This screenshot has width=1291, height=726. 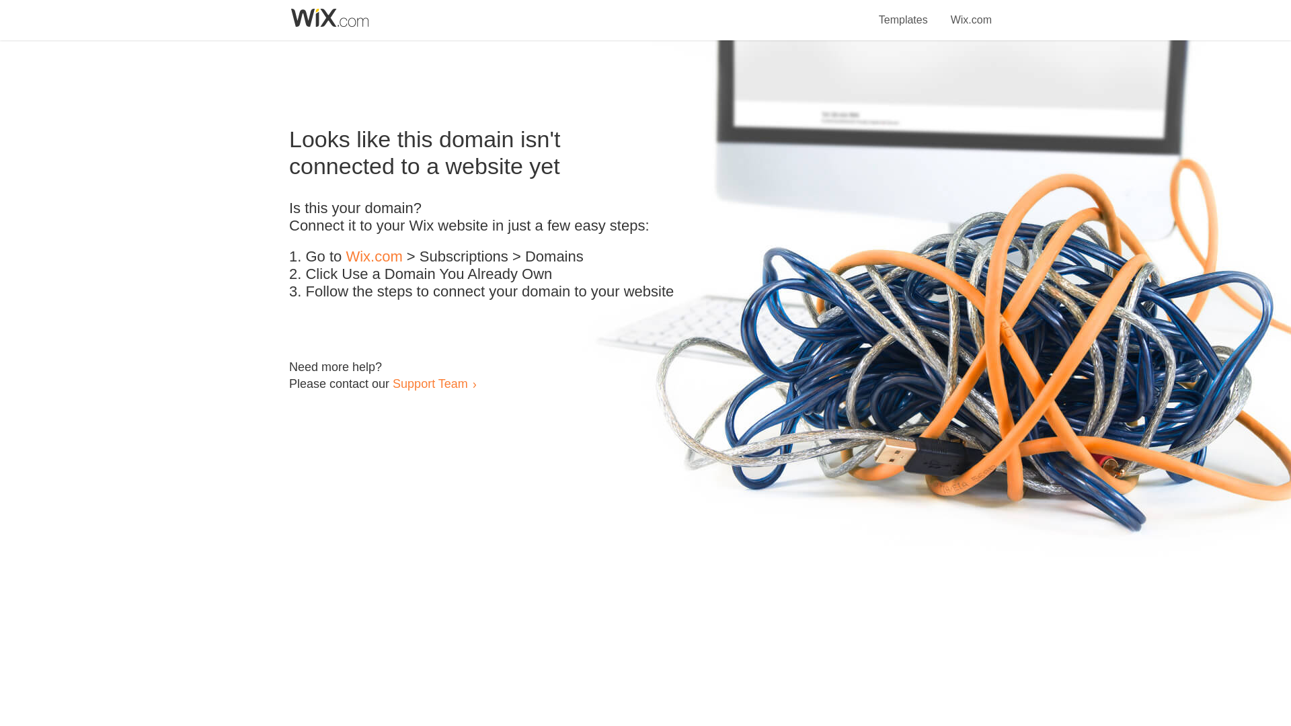 What do you see at coordinates (904, 12) in the screenshot?
I see `Templates` at bounding box center [904, 12].